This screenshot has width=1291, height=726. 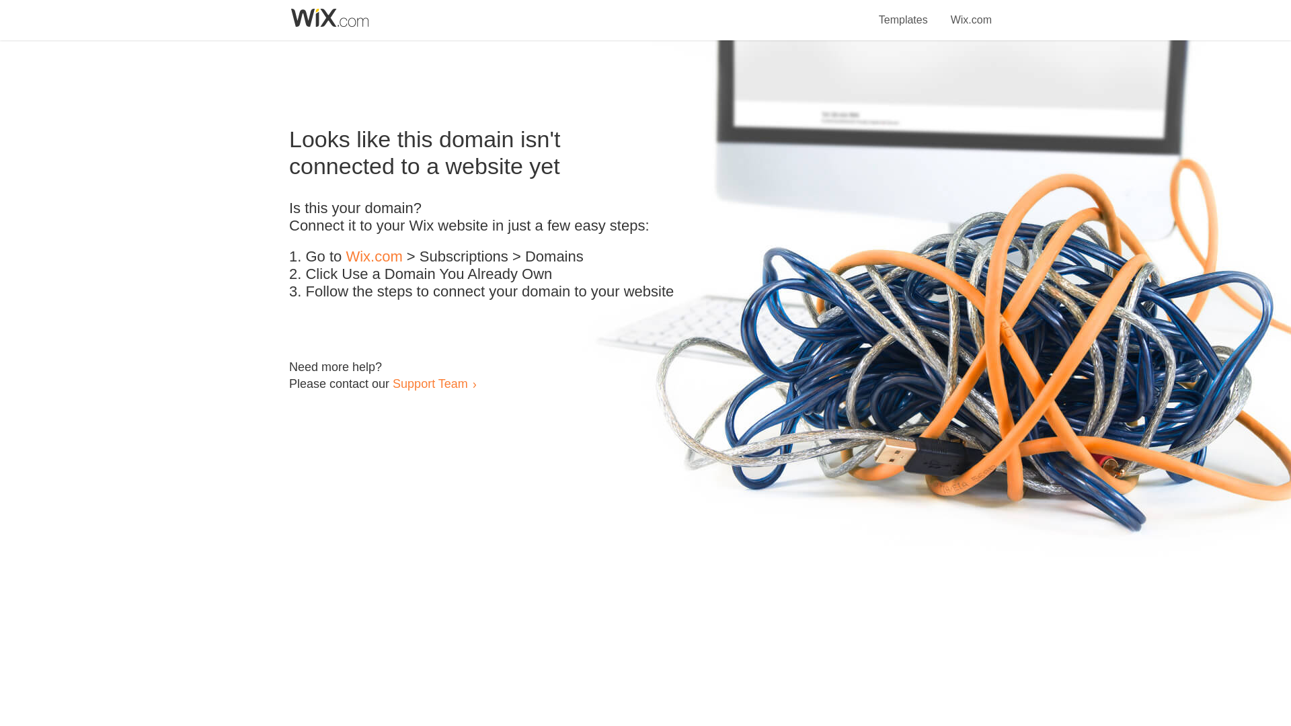 What do you see at coordinates (904, 12) in the screenshot?
I see `Templates` at bounding box center [904, 12].